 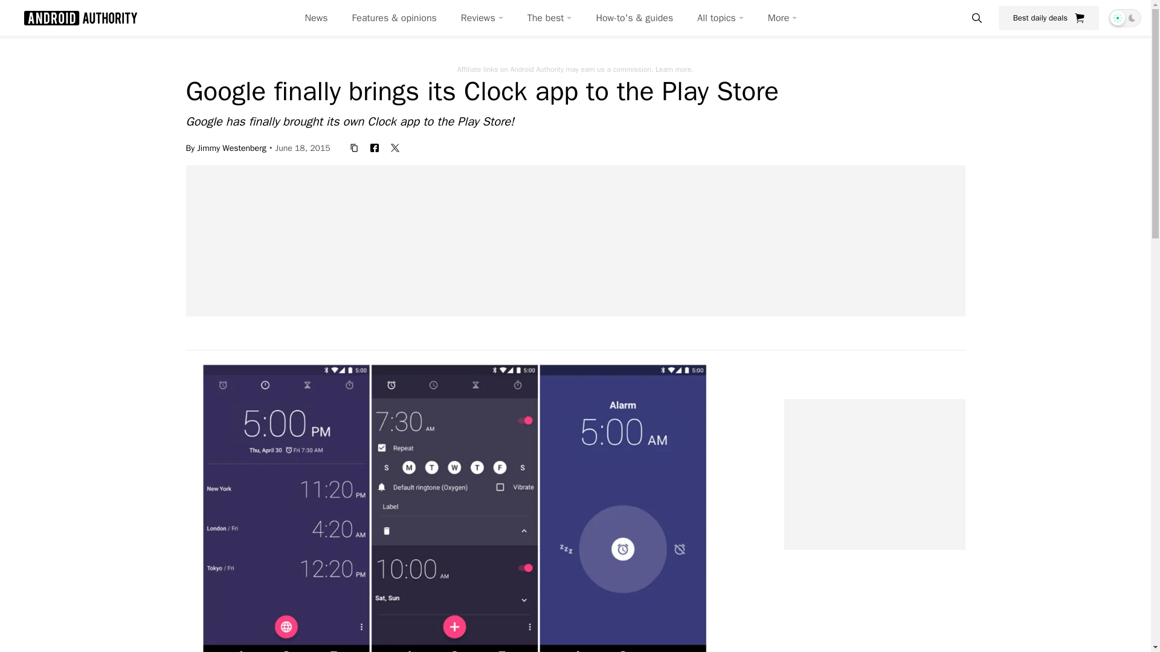 I want to click on Reviews, so click(x=482, y=18).